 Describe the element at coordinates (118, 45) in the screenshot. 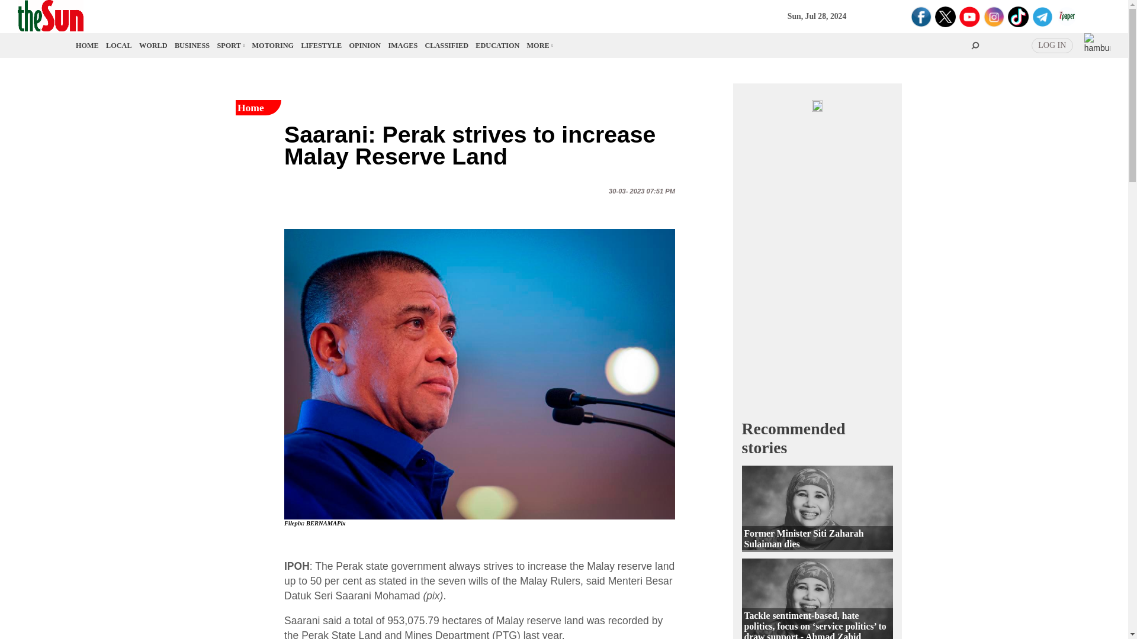

I see `LOCAL` at that location.